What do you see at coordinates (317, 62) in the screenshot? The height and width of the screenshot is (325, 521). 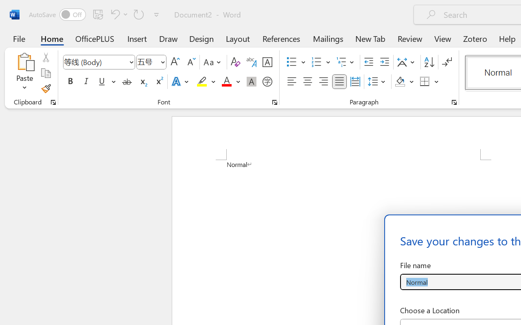 I see `Numbering` at bounding box center [317, 62].